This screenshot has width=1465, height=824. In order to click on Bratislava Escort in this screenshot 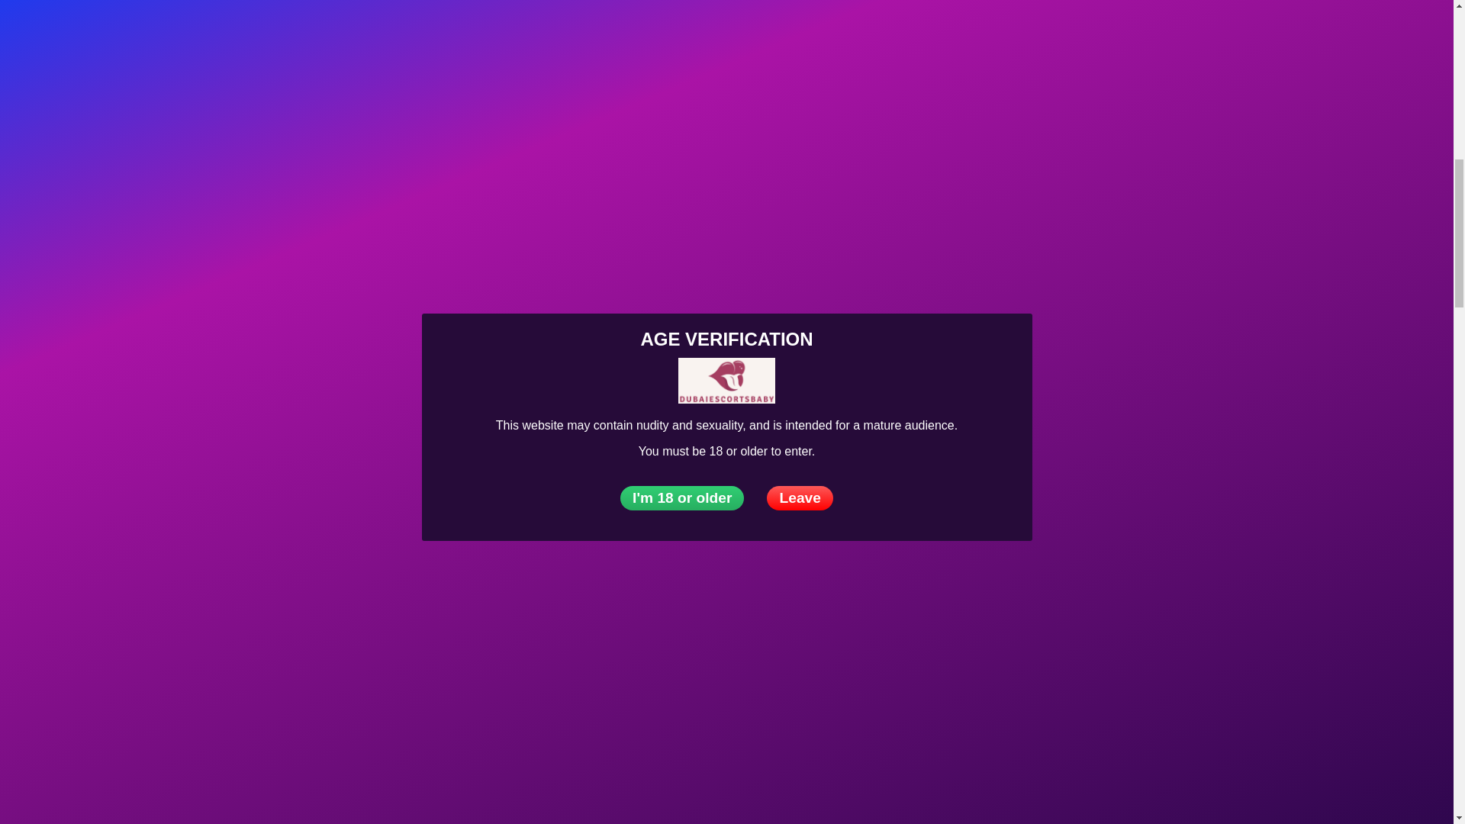, I will do `click(250, 195)`.